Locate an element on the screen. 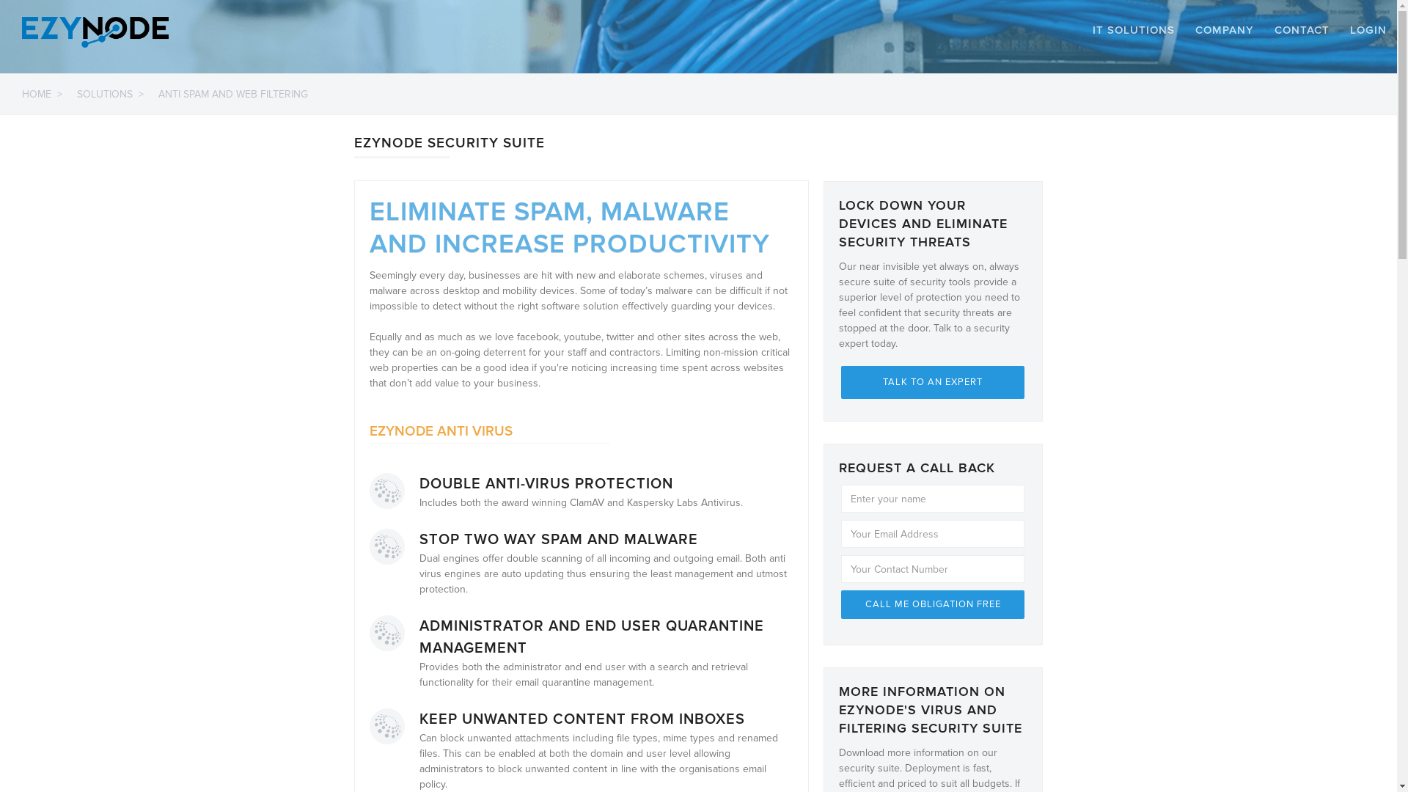 The image size is (1408, 792). SOLUTIONS  > is located at coordinates (110, 94).